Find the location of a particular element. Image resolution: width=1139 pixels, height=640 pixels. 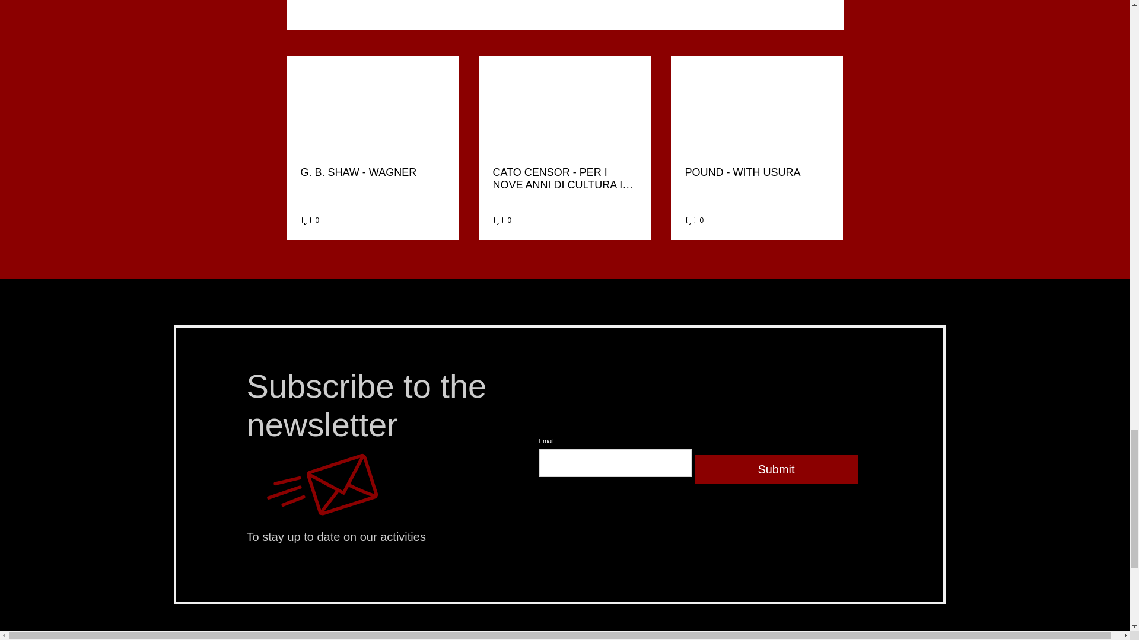

CATO CENSOR - PER I NOVE ANNI DI CULTURA IN ATTO is located at coordinates (564, 178).